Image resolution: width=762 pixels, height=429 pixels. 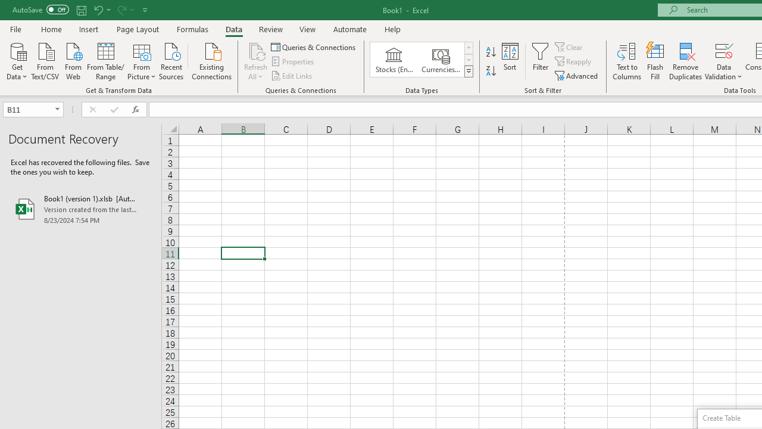 I want to click on Remove Duplicates, so click(x=686, y=61).